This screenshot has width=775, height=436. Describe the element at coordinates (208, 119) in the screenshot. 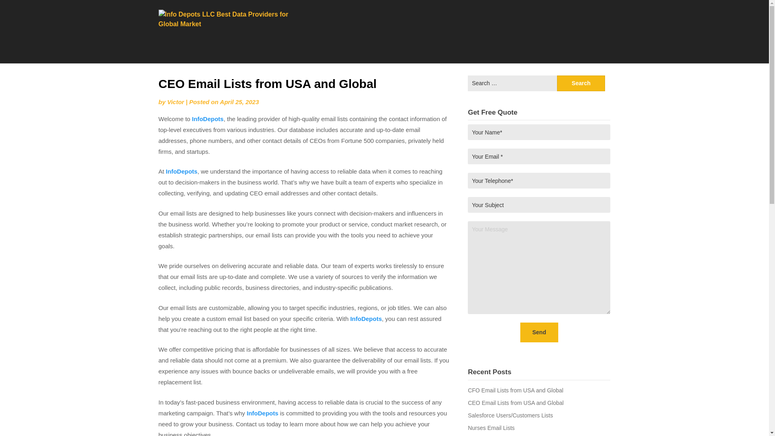

I see `InfoDepots` at that location.